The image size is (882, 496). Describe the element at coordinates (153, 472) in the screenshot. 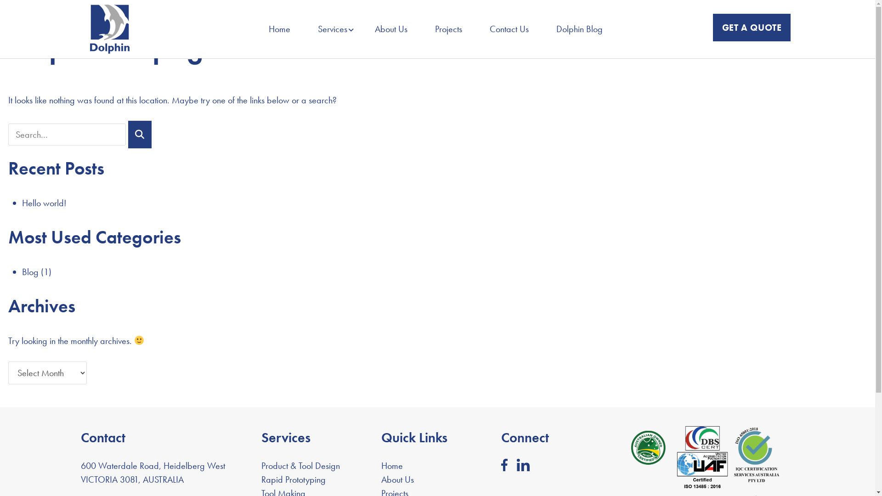

I see `600 Waterdale Road, Heidelberg West VICTORIA 3081, AUSTRALIA` at that location.